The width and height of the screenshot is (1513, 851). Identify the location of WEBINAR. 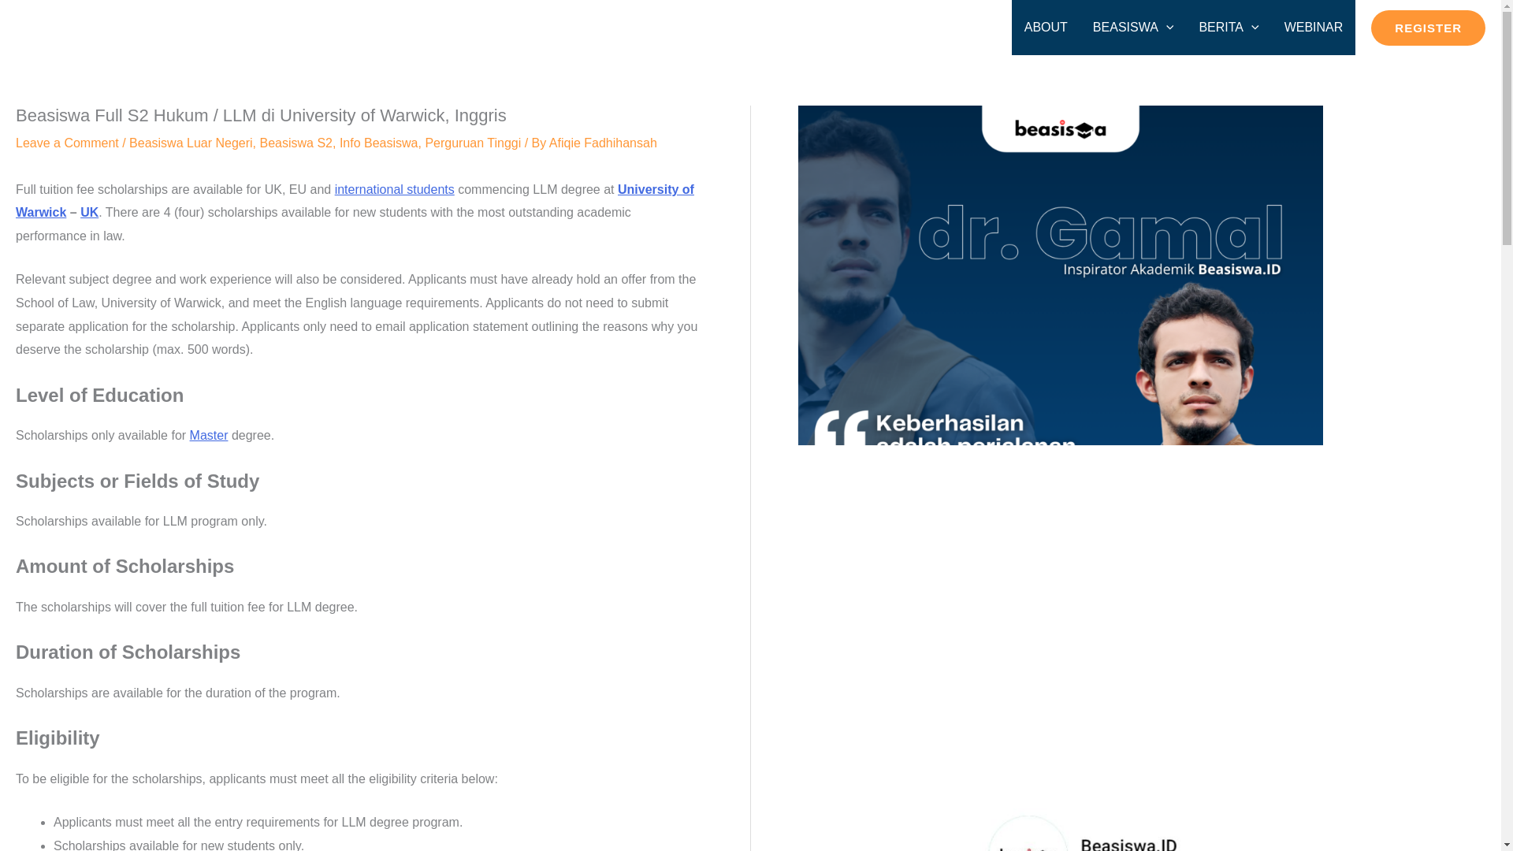
(1314, 28).